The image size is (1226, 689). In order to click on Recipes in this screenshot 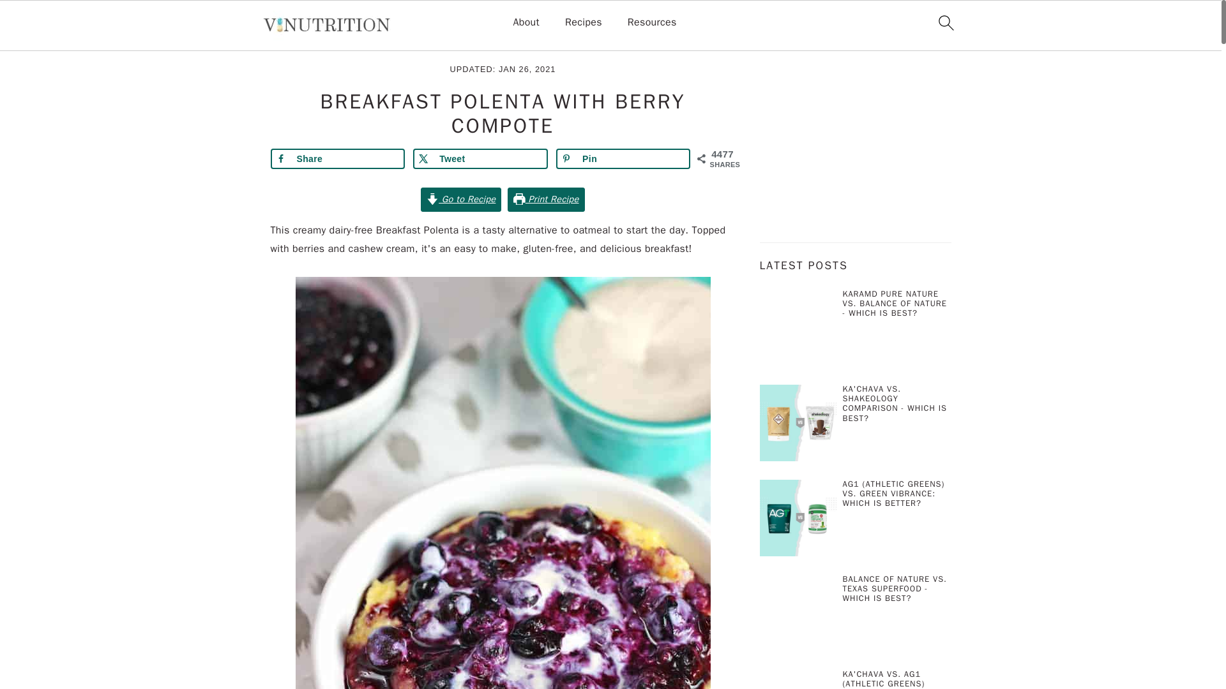, I will do `click(327, 42)`.